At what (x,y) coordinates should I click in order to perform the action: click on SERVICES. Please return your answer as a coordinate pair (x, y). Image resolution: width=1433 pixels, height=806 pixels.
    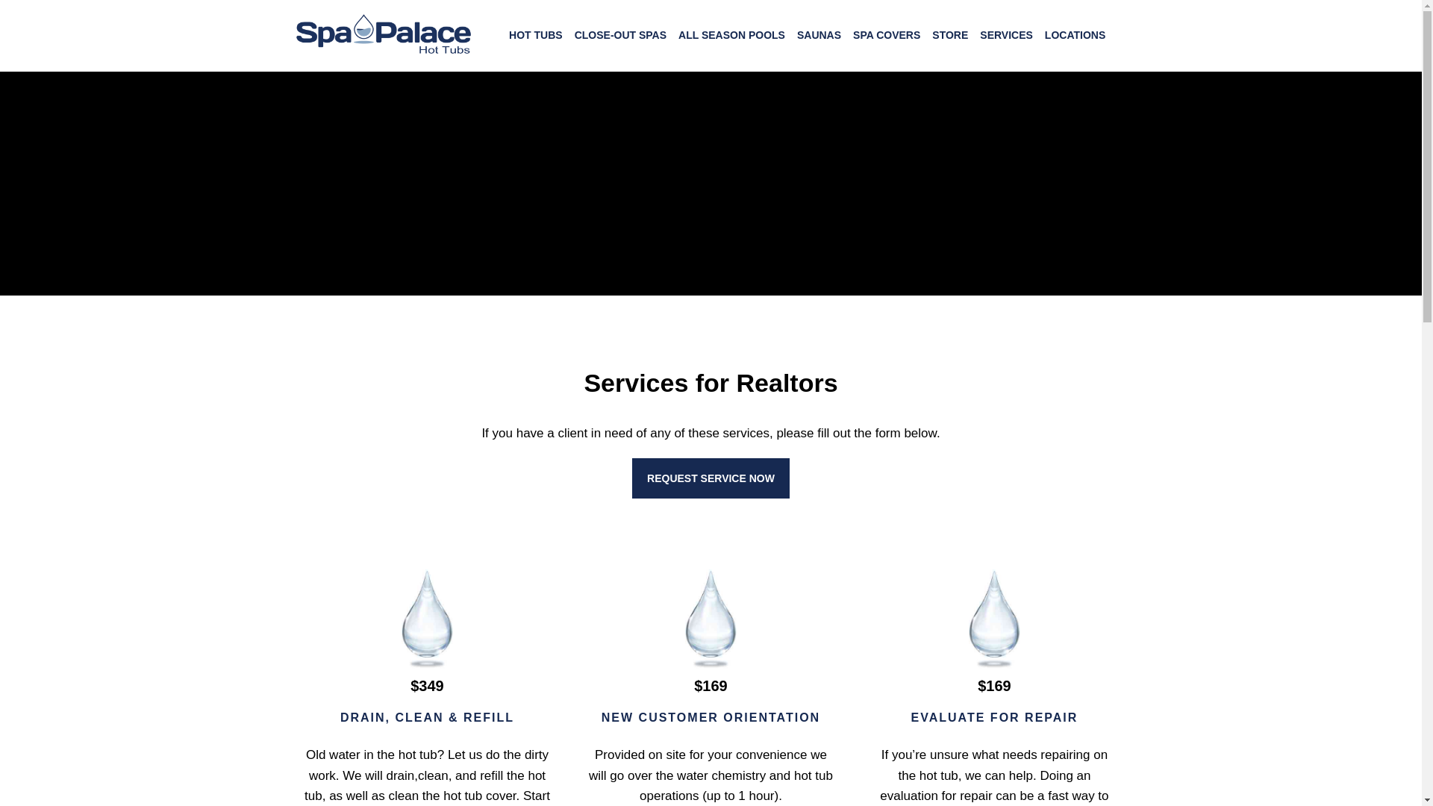
    Looking at the image, I should click on (1006, 34).